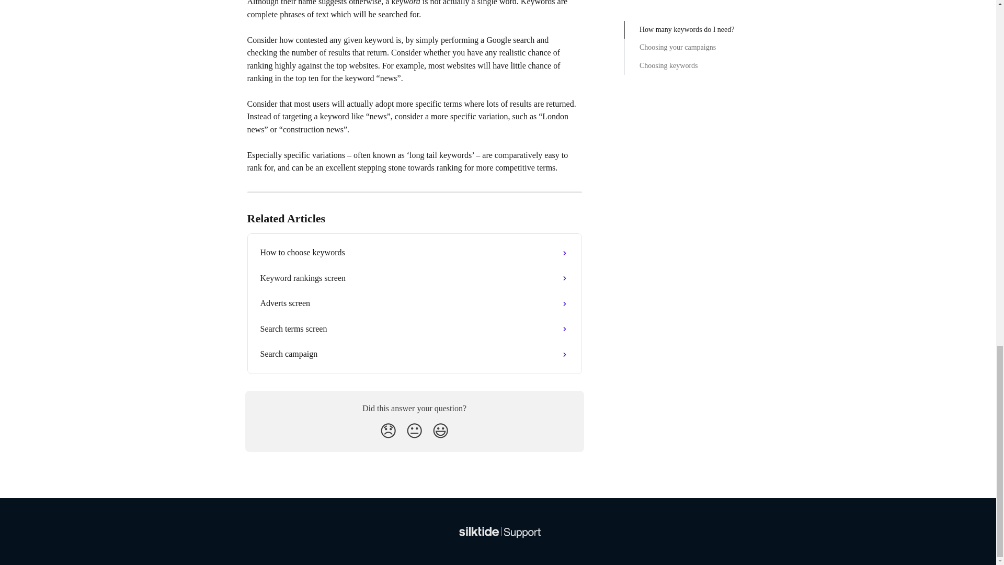  I want to click on Neutral, so click(414, 431).